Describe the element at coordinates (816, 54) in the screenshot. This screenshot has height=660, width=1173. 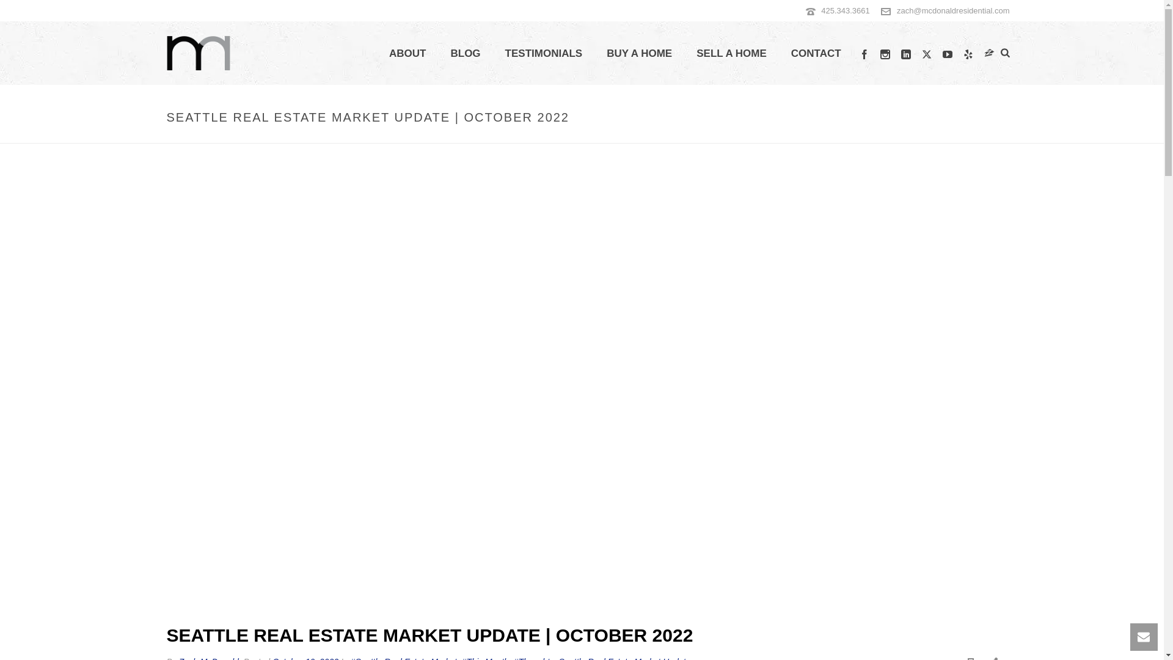
I see `CONTACT` at that location.